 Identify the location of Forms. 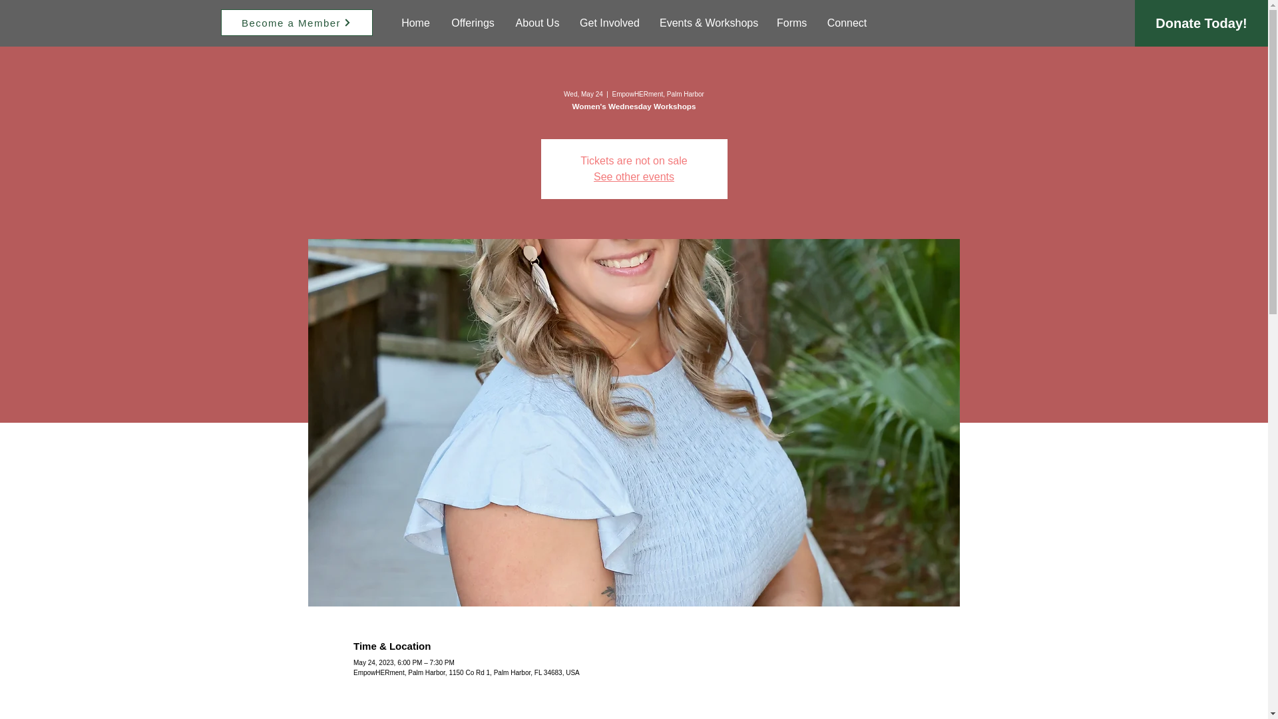
(791, 23).